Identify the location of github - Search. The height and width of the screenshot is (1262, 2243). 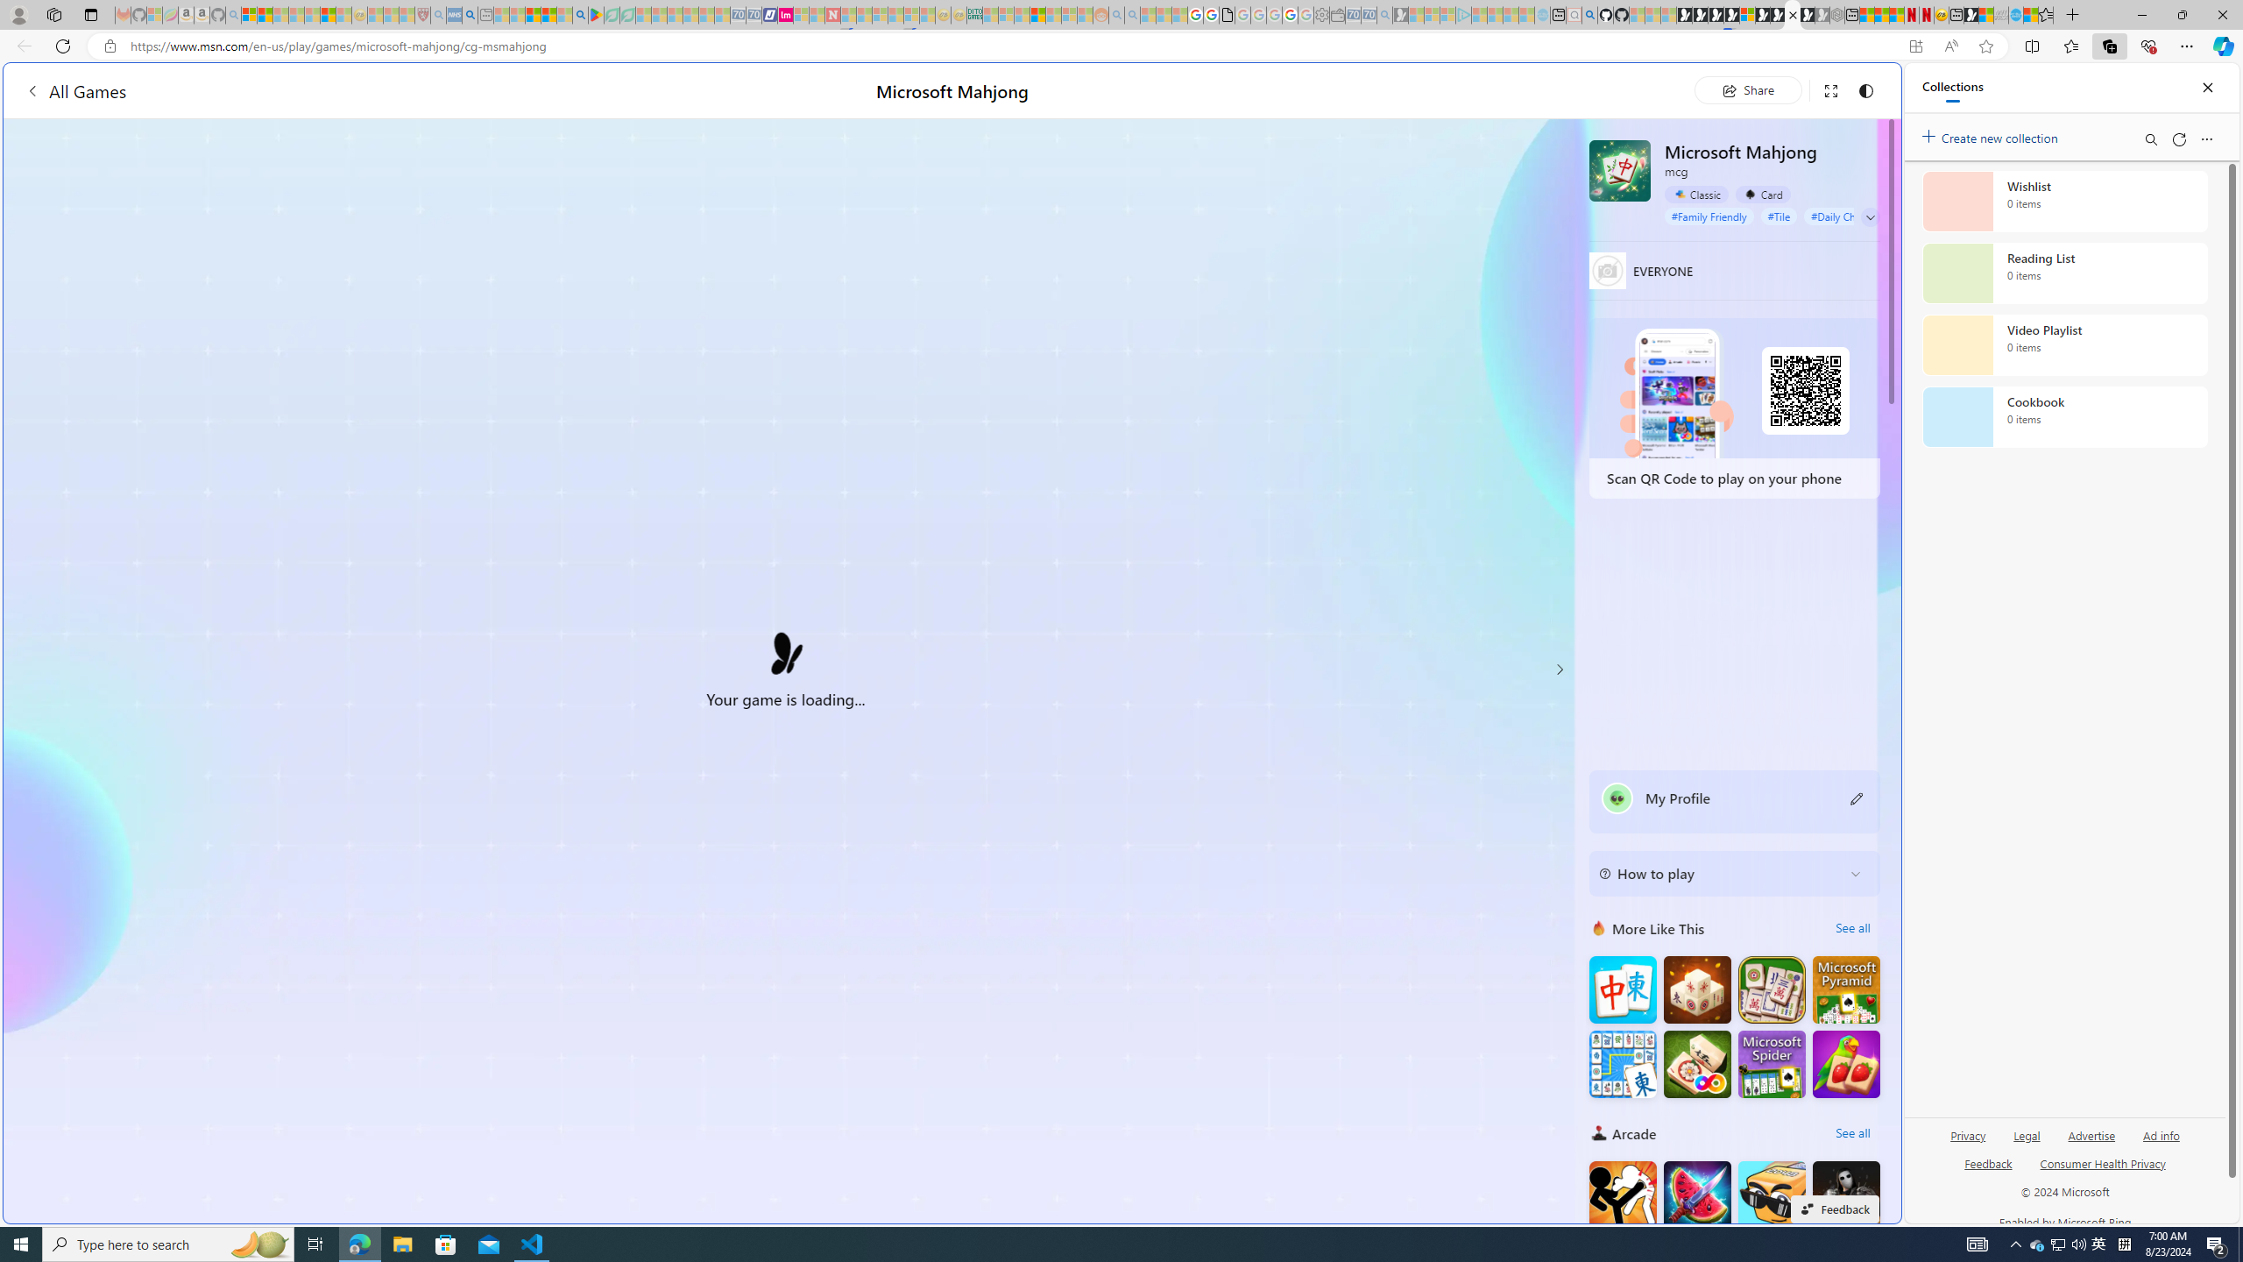
(1589, 15).